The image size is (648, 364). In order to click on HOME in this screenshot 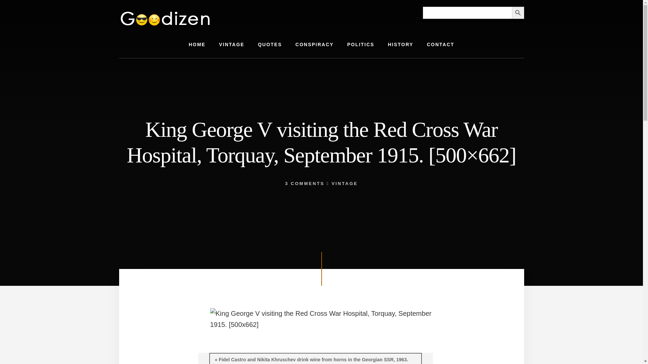, I will do `click(197, 44)`.